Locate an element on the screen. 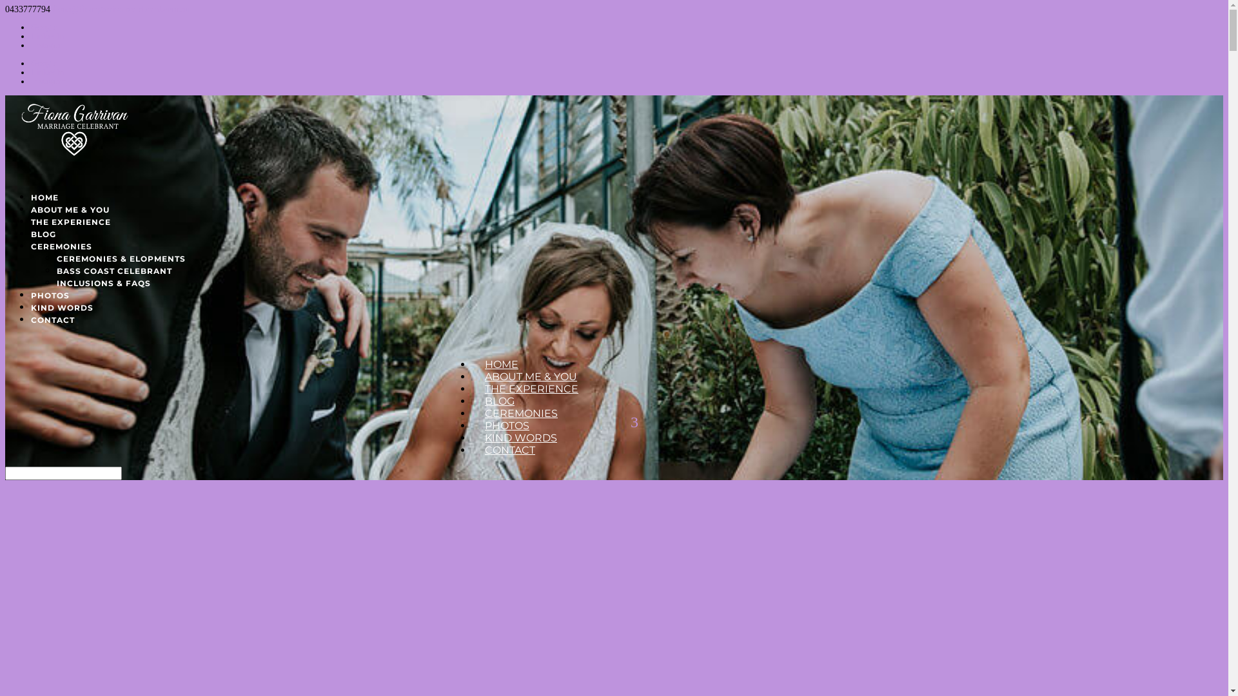 Image resolution: width=1238 pixels, height=696 pixels. KIND WORDS is located at coordinates (521, 438).